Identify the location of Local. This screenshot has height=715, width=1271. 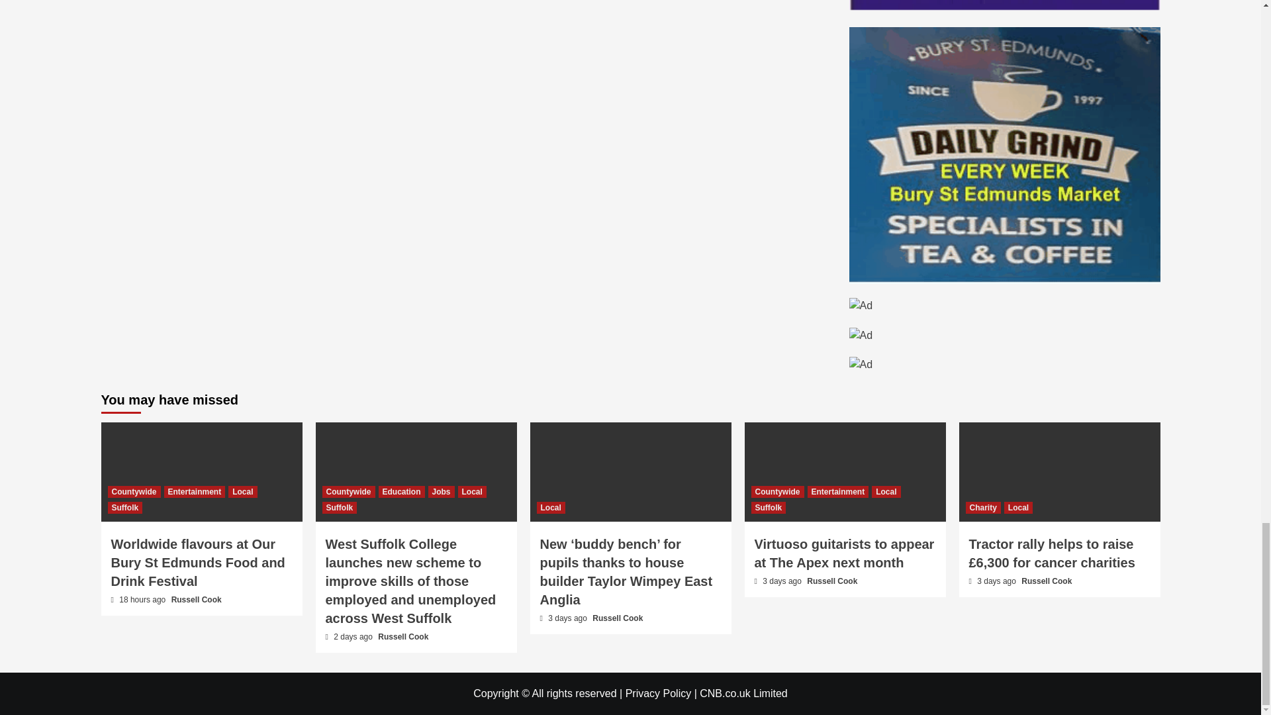
(242, 491).